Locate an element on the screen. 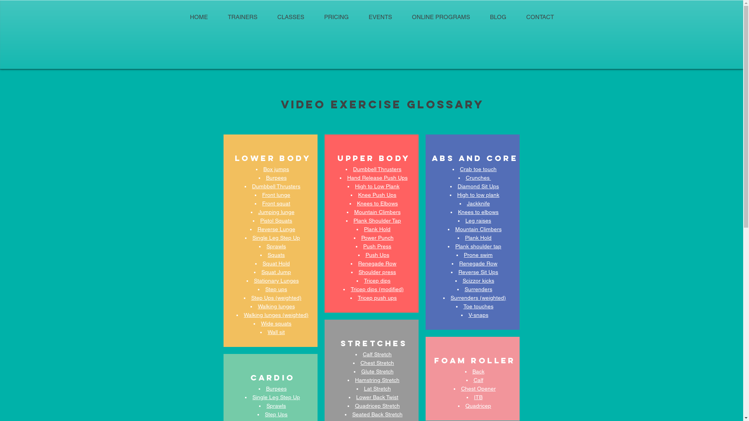 The width and height of the screenshot is (749, 421). Glute Stretch is located at coordinates (378, 371).